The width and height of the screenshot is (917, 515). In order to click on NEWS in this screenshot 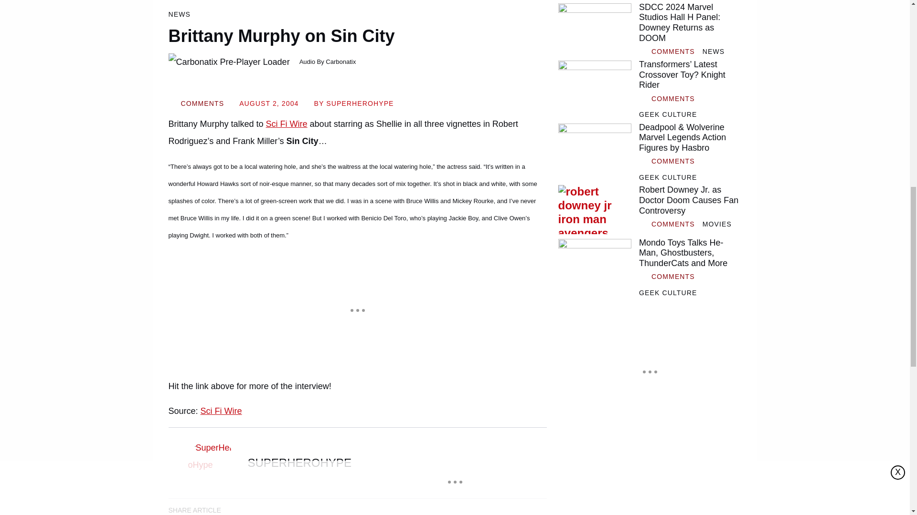, I will do `click(179, 14)`.